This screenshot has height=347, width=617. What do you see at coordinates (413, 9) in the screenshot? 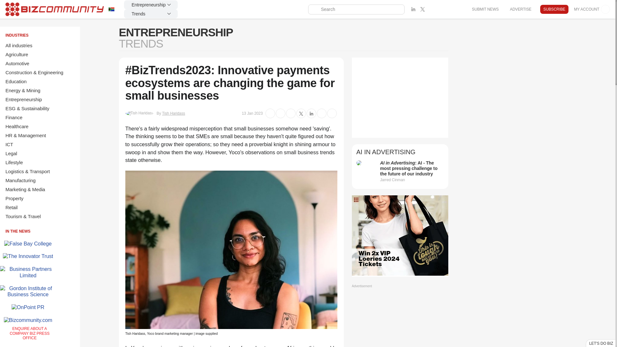
I see `Bizcommunity linked` at bounding box center [413, 9].